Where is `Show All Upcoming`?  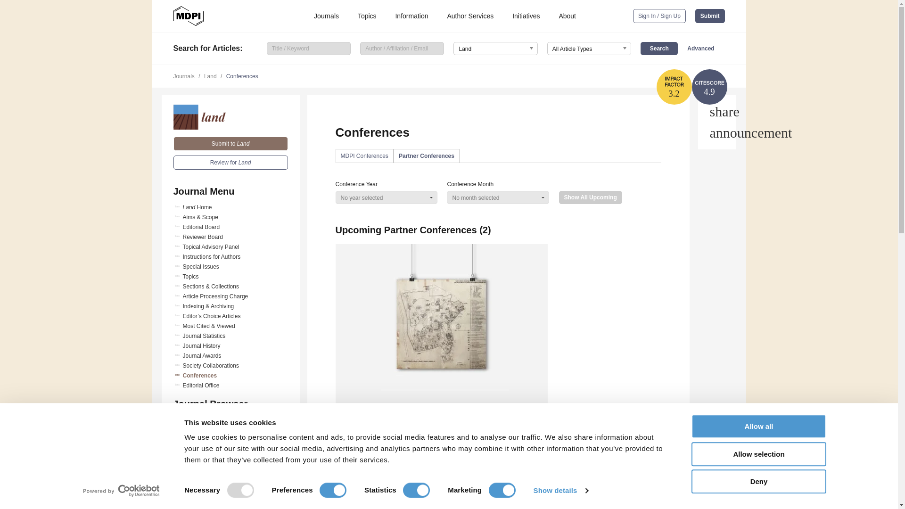
Show All Upcoming is located at coordinates (591, 197).